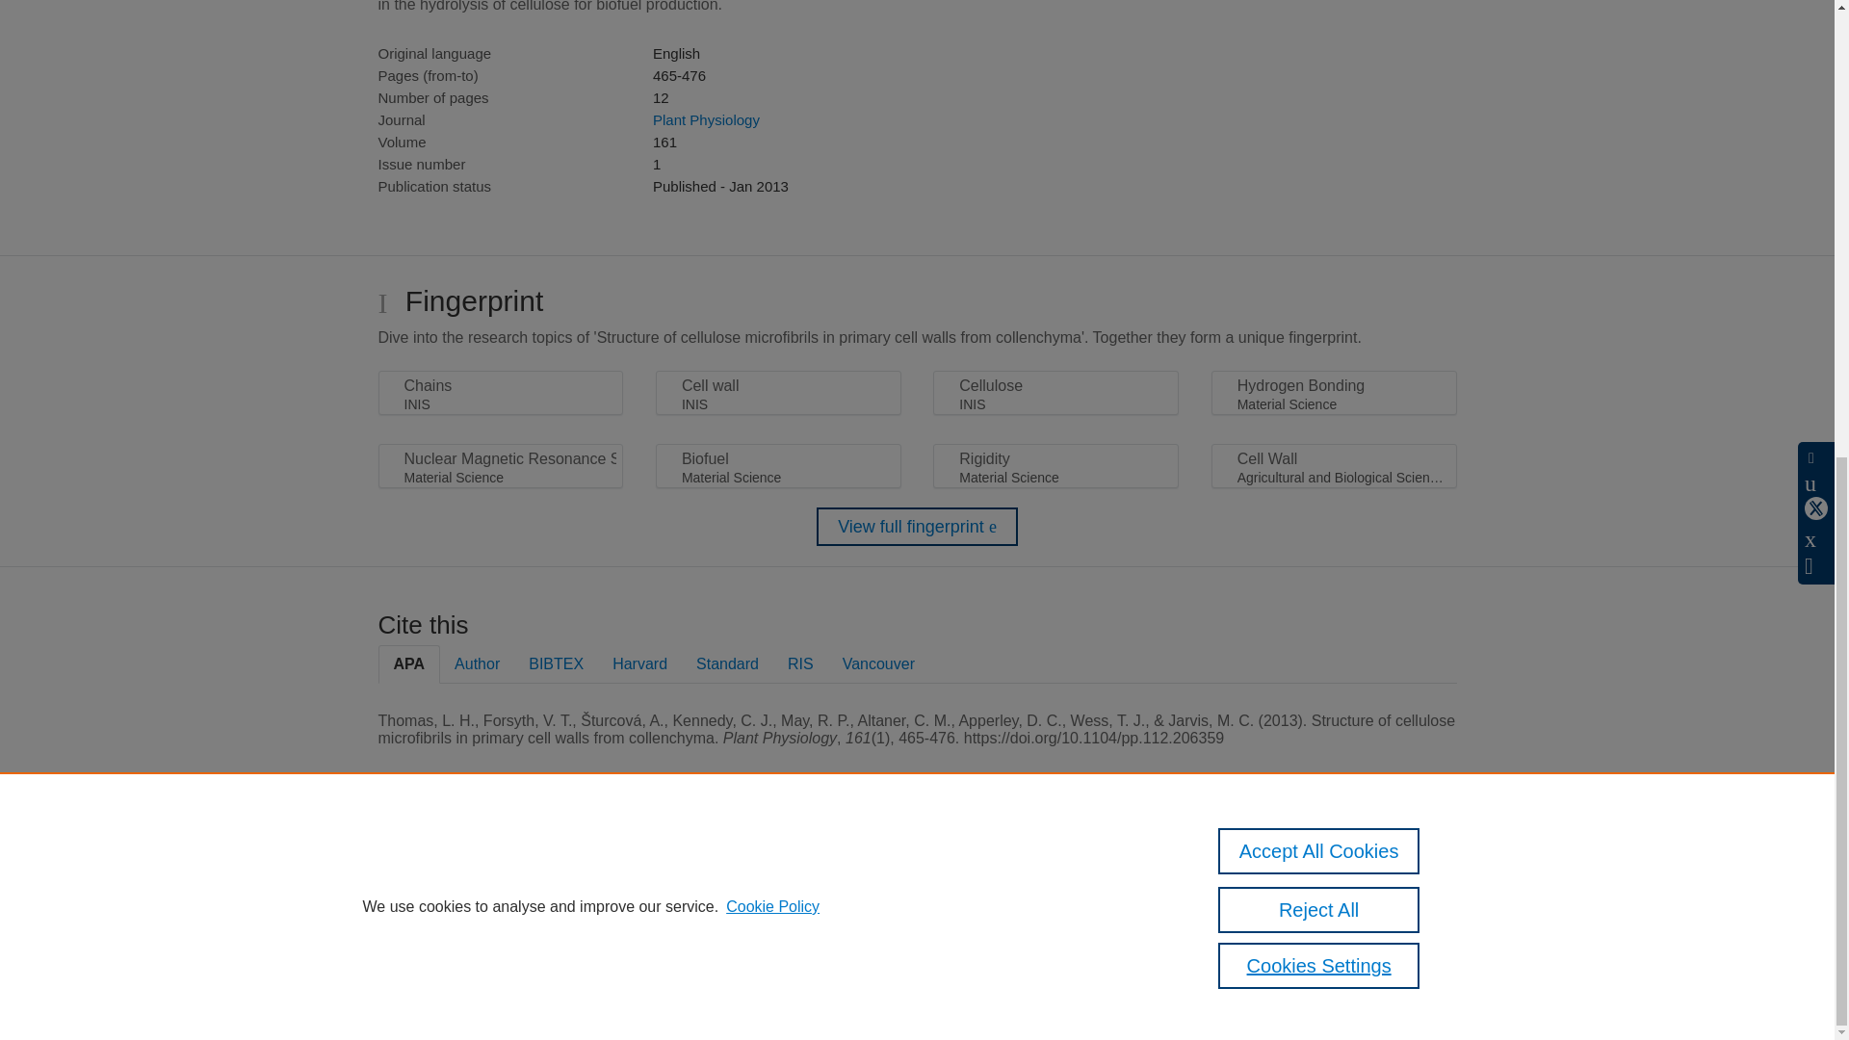  What do you see at coordinates (460, 872) in the screenshot?
I see `Pure` at bounding box center [460, 872].